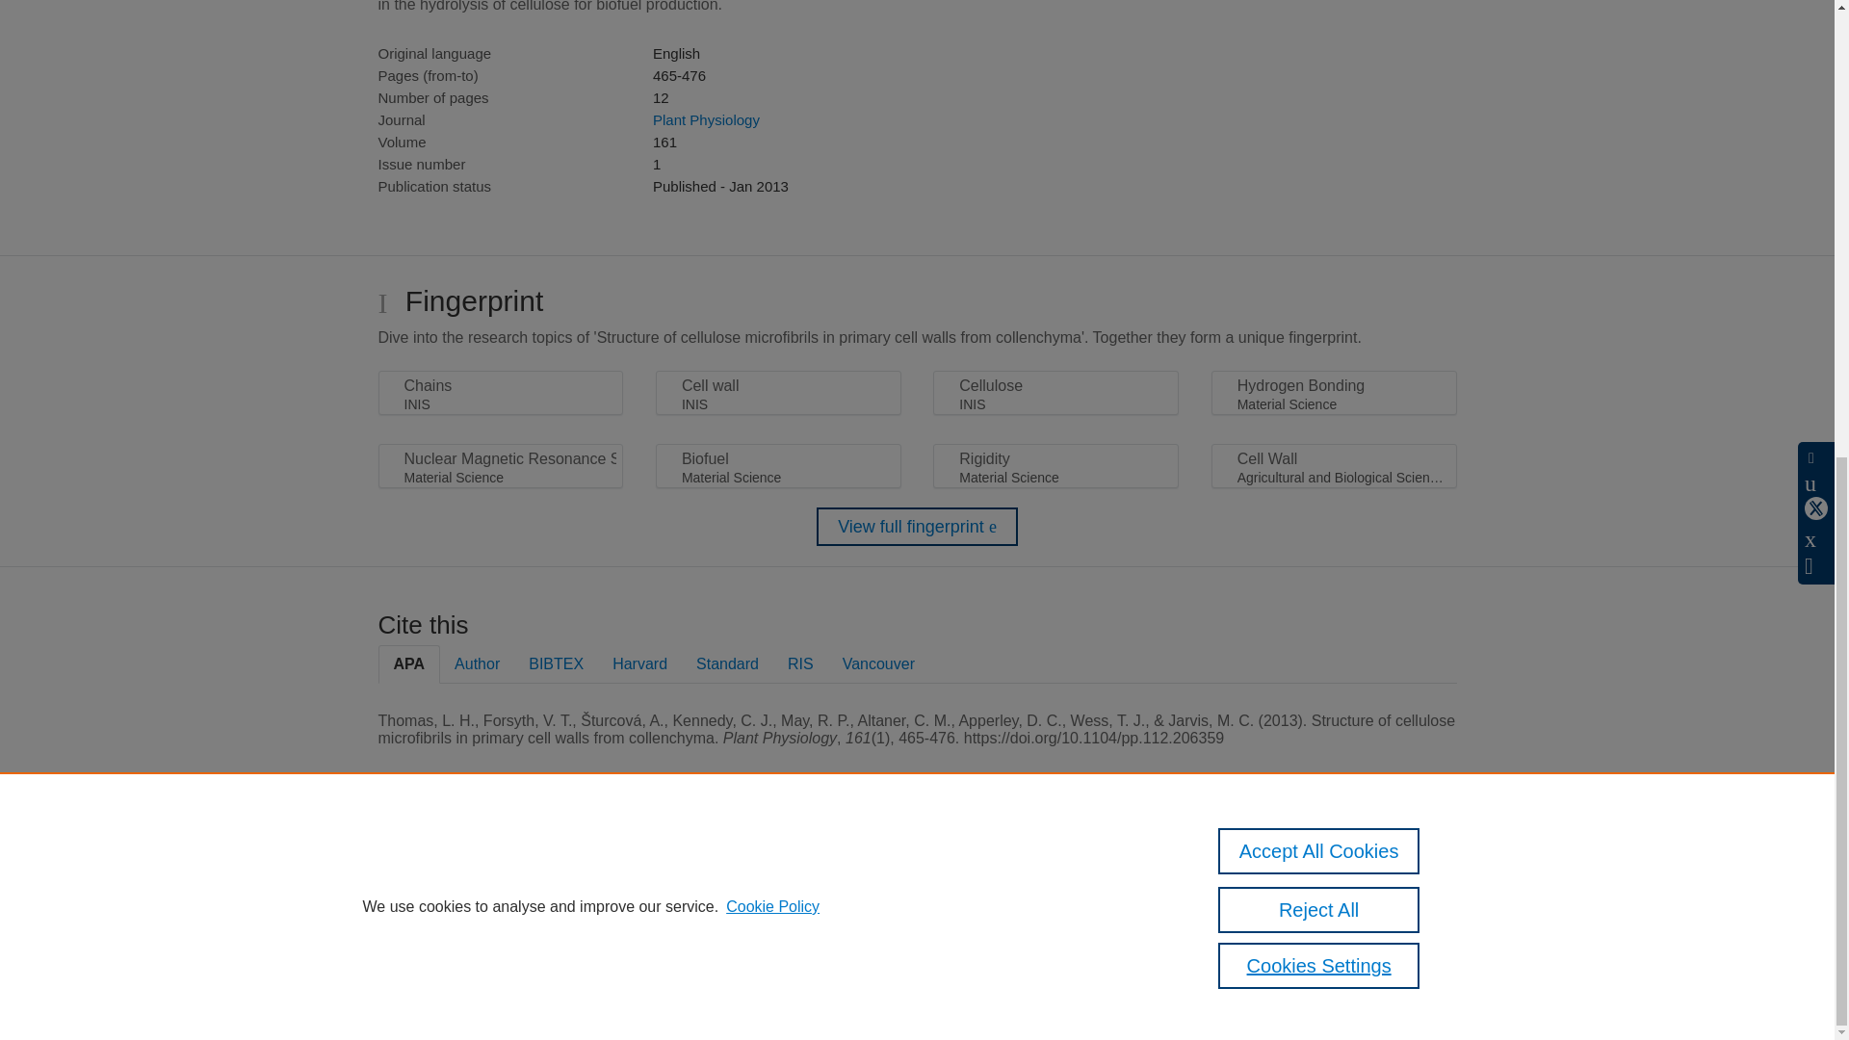  What do you see at coordinates (460, 872) in the screenshot?
I see `Pure` at bounding box center [460, 872].